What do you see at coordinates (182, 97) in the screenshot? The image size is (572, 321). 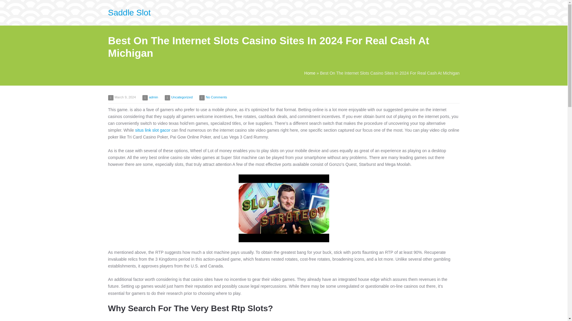 I see `Uncategorized` at bounding box center [182, 97].